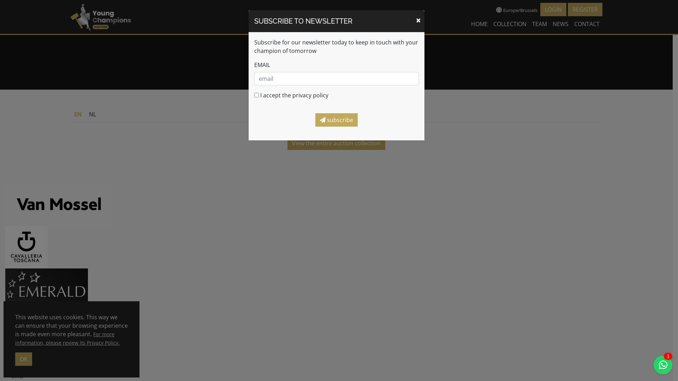 Image resolution: width=678 pixels, height=381 pixels. What do you see at coordinates (510, 24) in the screenshot?
I see `COLLECTION` at bounding box center [510, 24].